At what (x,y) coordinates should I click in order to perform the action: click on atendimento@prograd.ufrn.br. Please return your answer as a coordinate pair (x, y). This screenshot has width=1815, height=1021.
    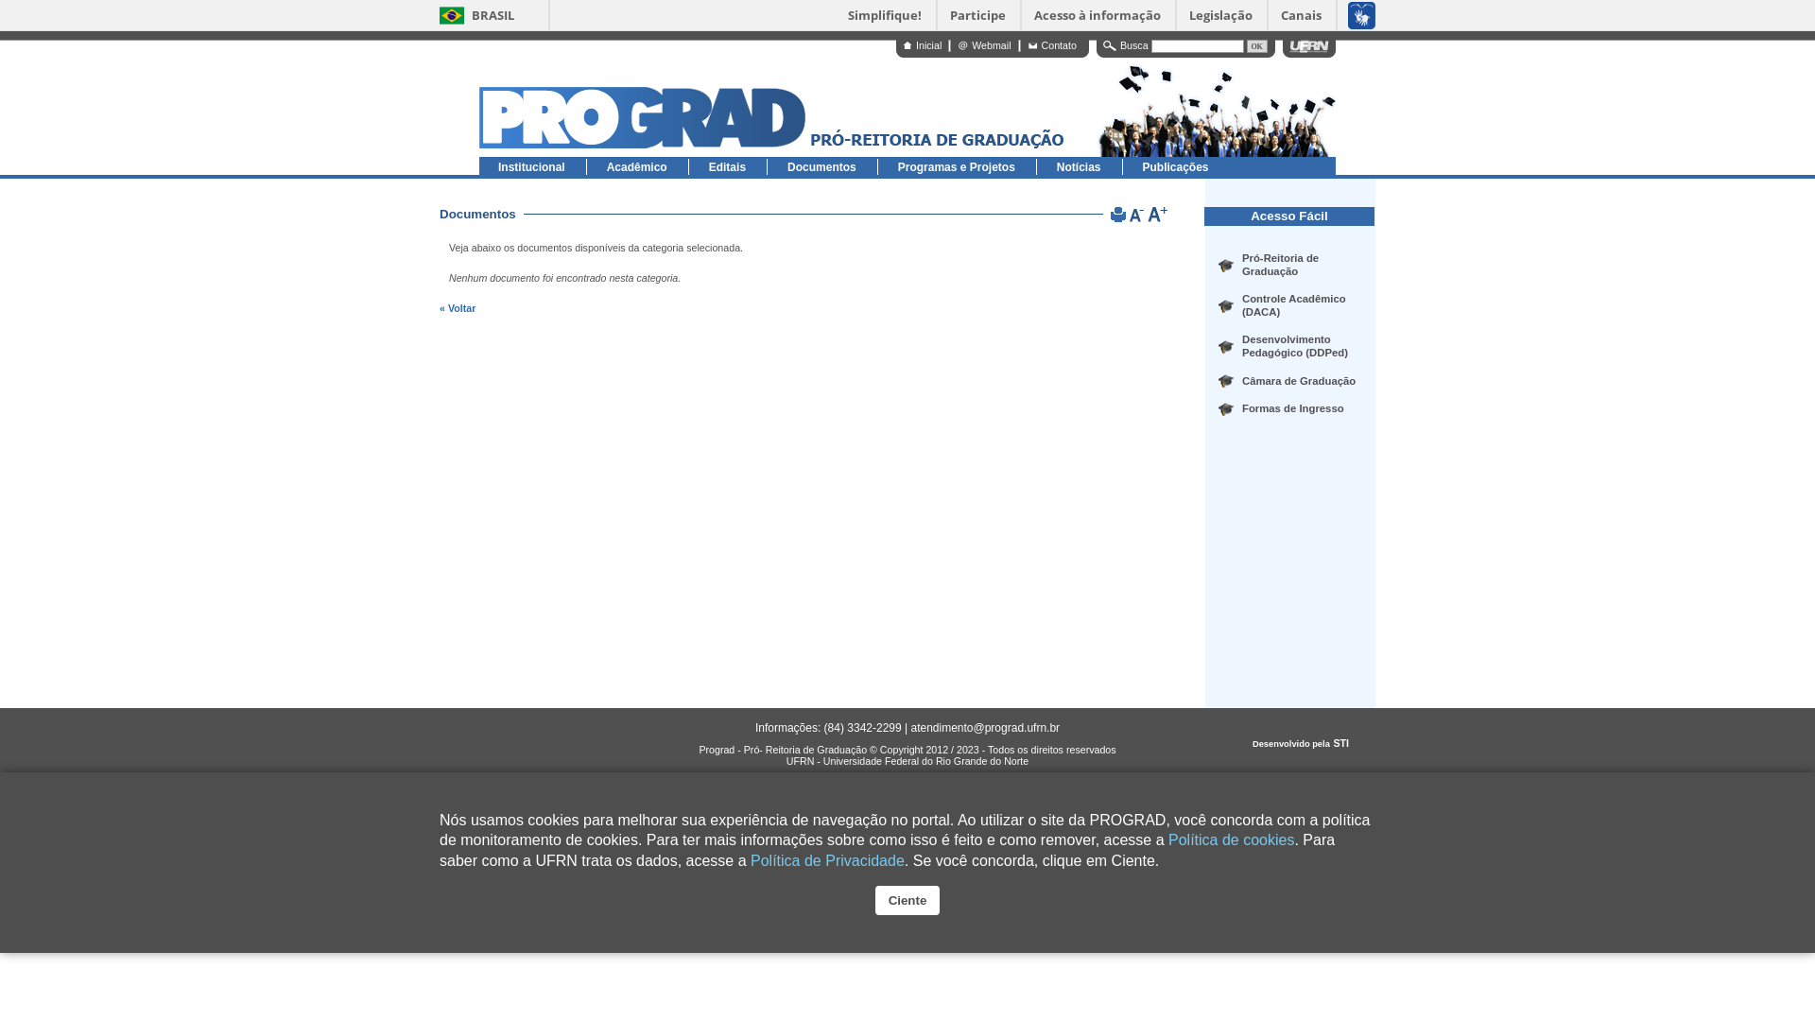
    Looking at the image, I should click on (985, 728).